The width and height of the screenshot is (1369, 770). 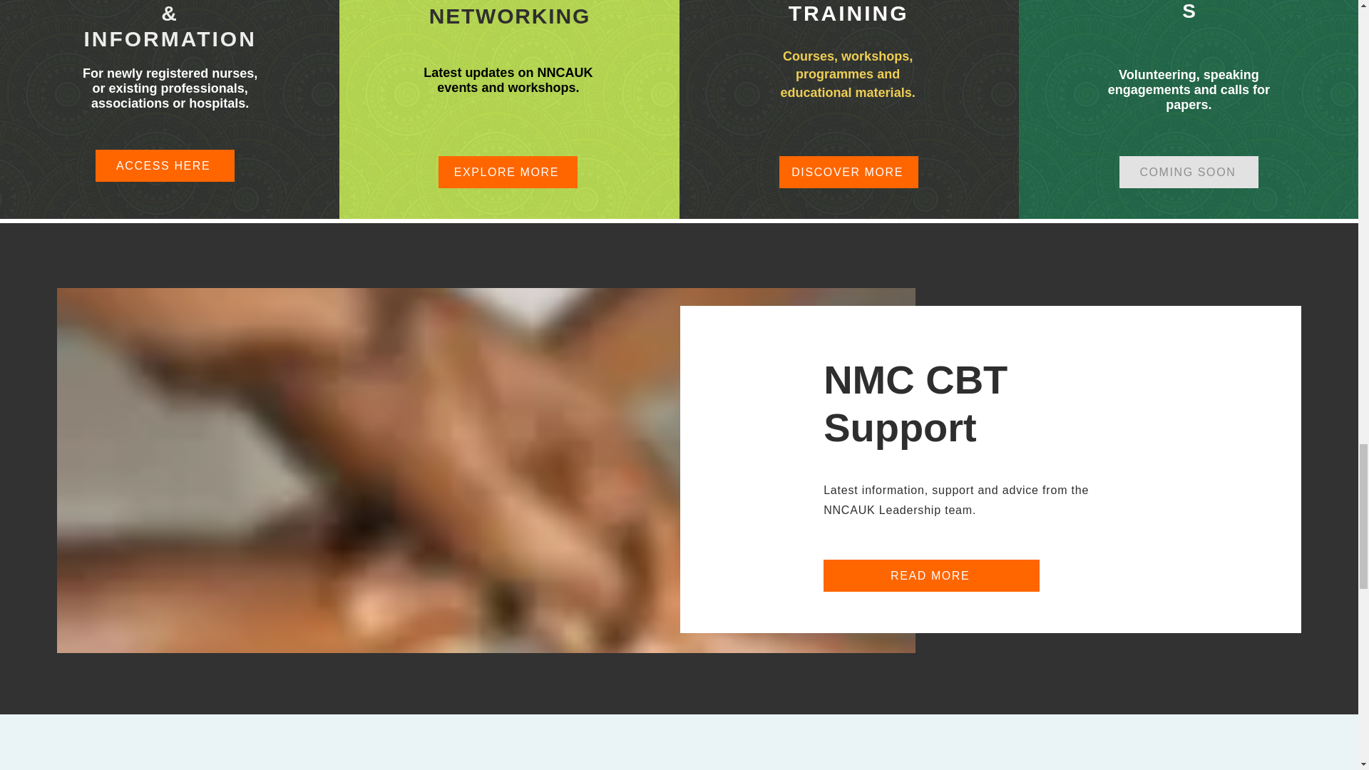 What do you see at coordinates (931, 576) in the screenshot?
I see `READ MORE` at bounding box center [931, 576].